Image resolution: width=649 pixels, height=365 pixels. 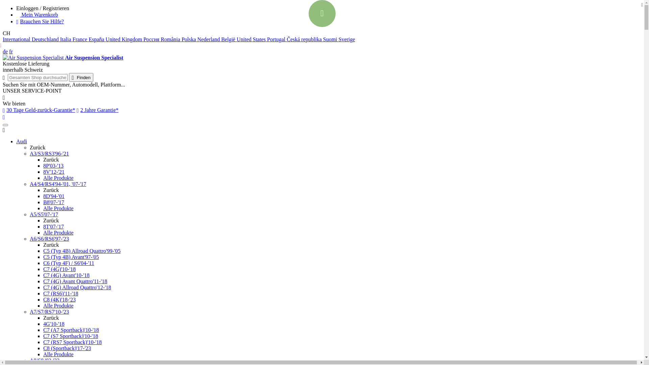 What do you see at coordinates (46, 39) in the screenshot?
I see `Deutschland` at bounding box center [46, 39].